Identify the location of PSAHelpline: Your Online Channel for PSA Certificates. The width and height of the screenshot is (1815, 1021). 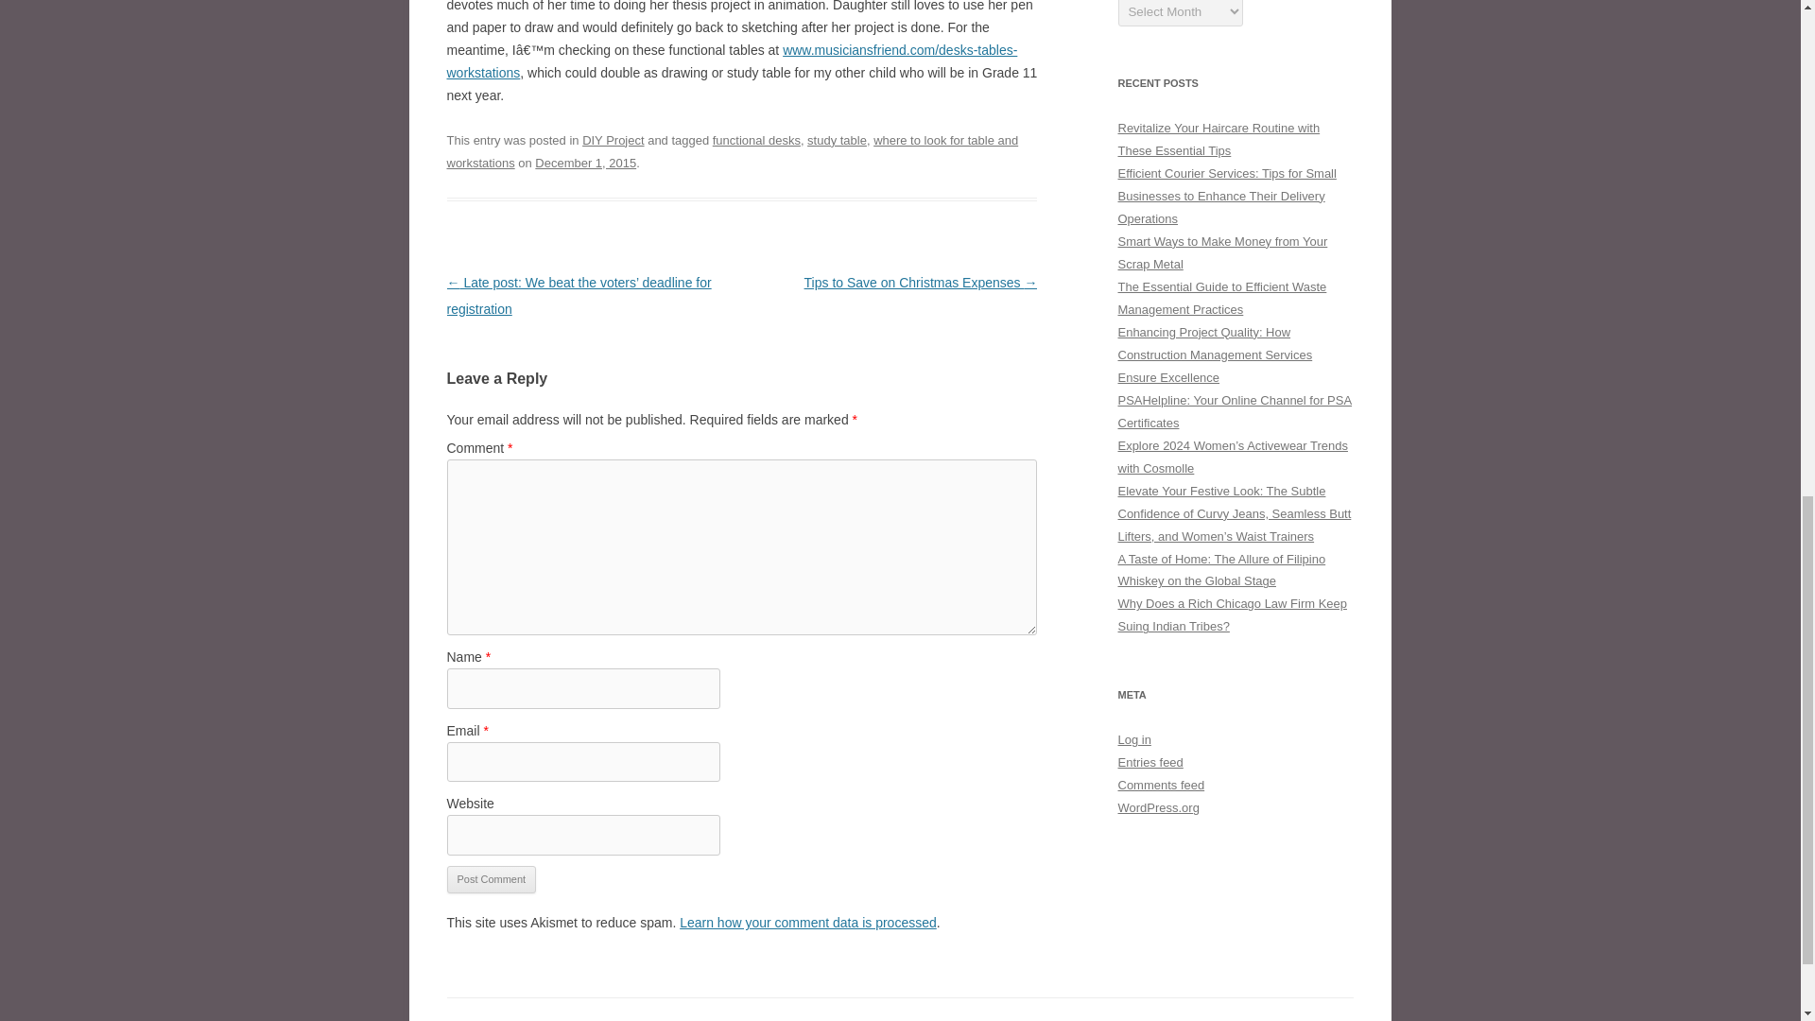
(1235, 410).